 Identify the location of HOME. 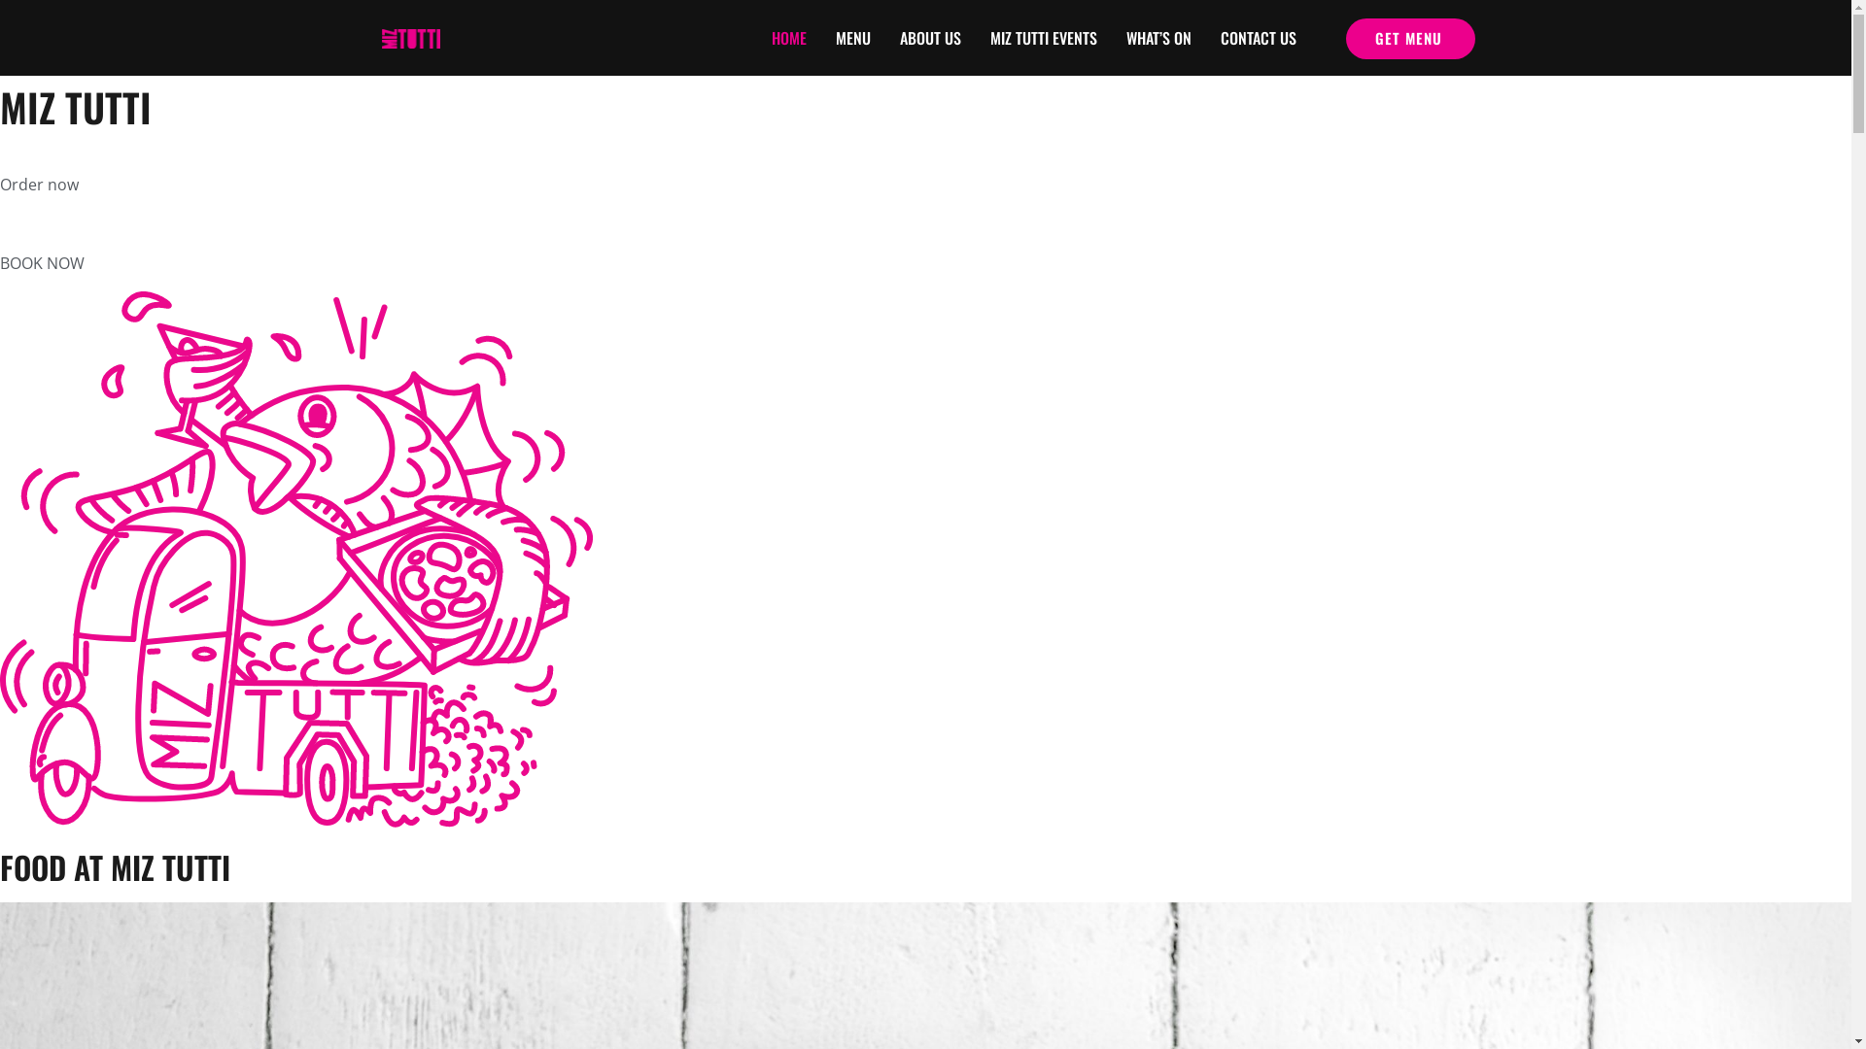
(789, 39).